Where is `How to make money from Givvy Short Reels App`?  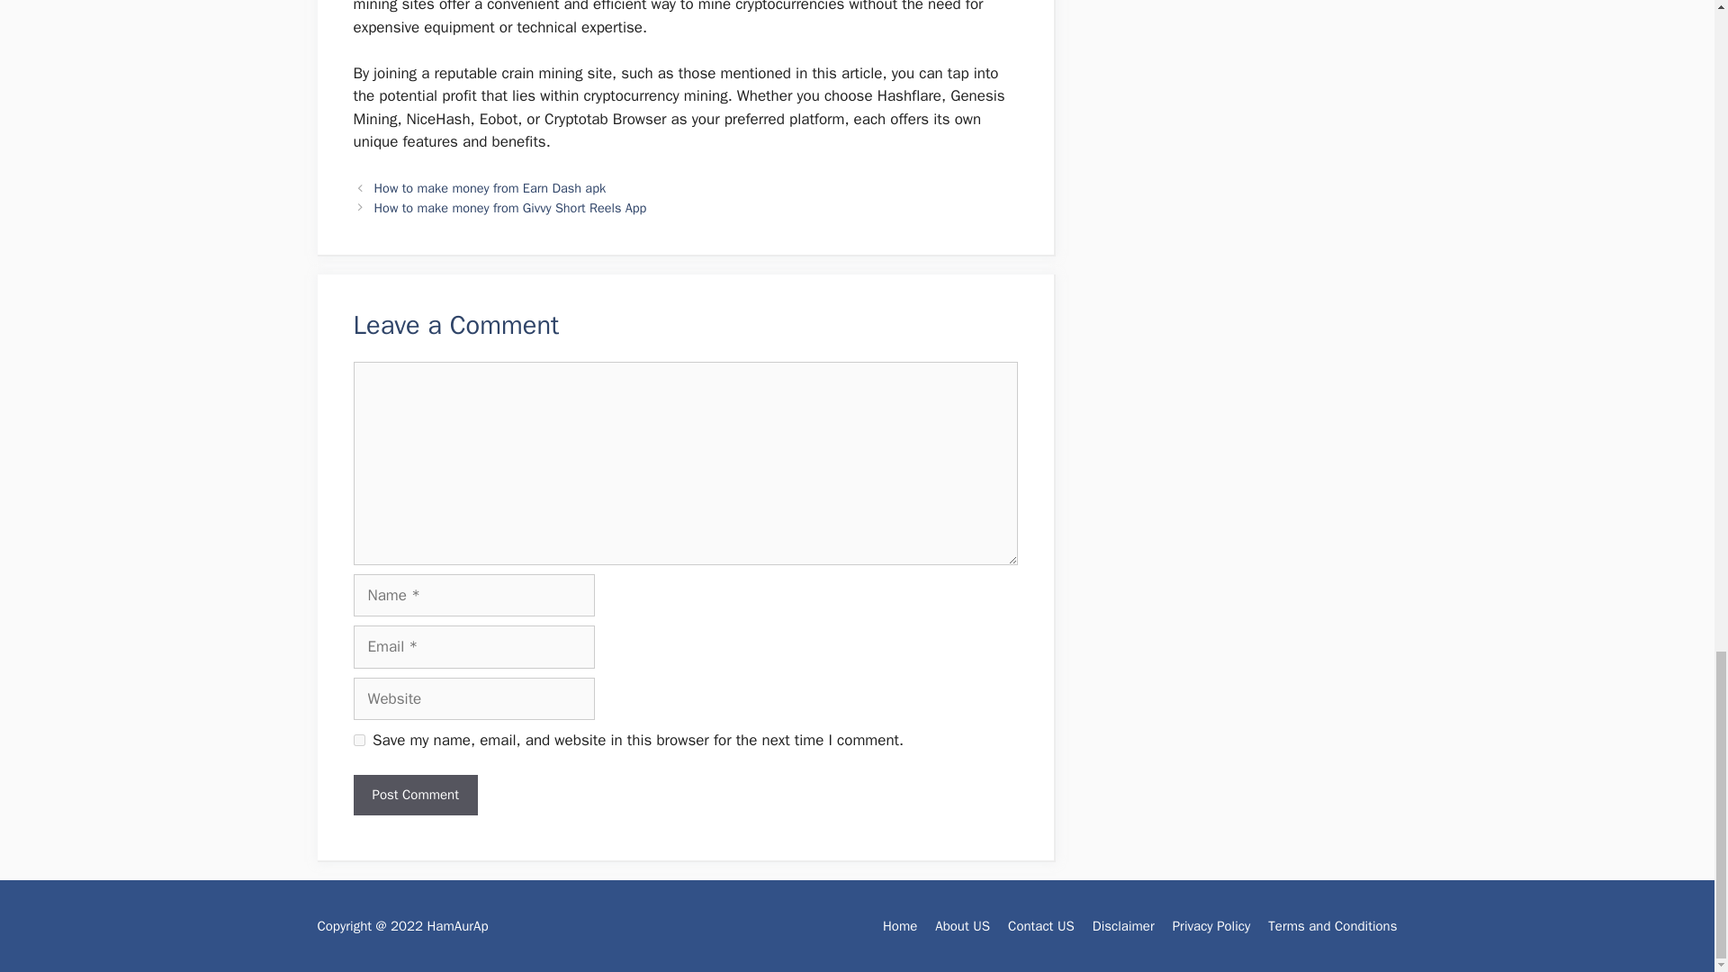 How to make money from Givvy Short Reels App is located at coordinates (510, 207).